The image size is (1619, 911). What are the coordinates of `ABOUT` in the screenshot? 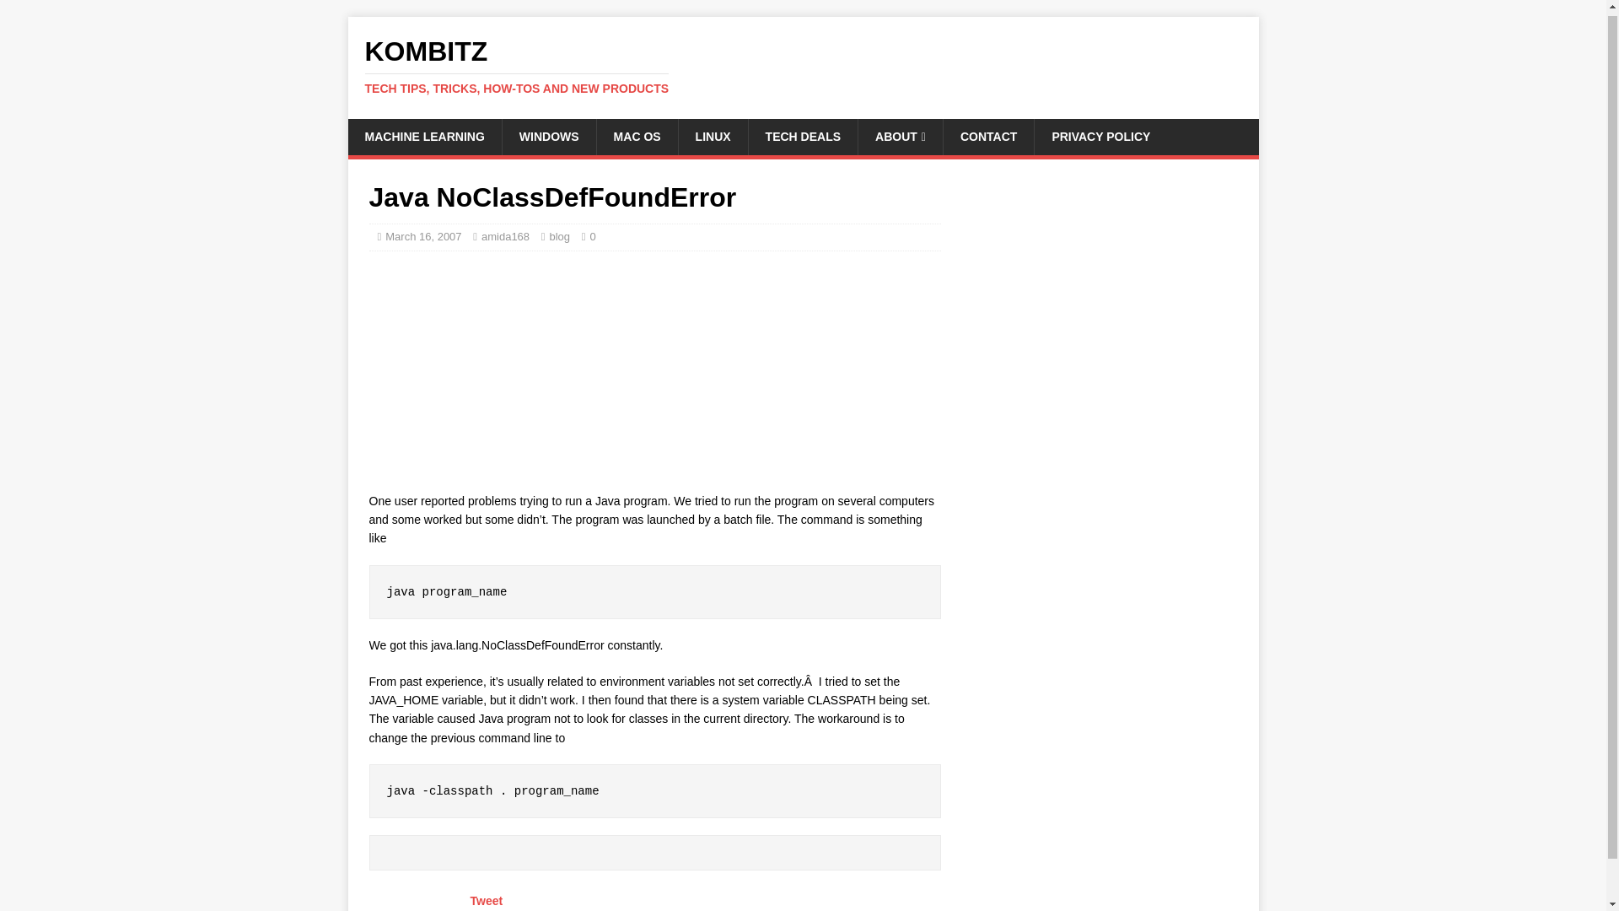 It's located at (900, 137).